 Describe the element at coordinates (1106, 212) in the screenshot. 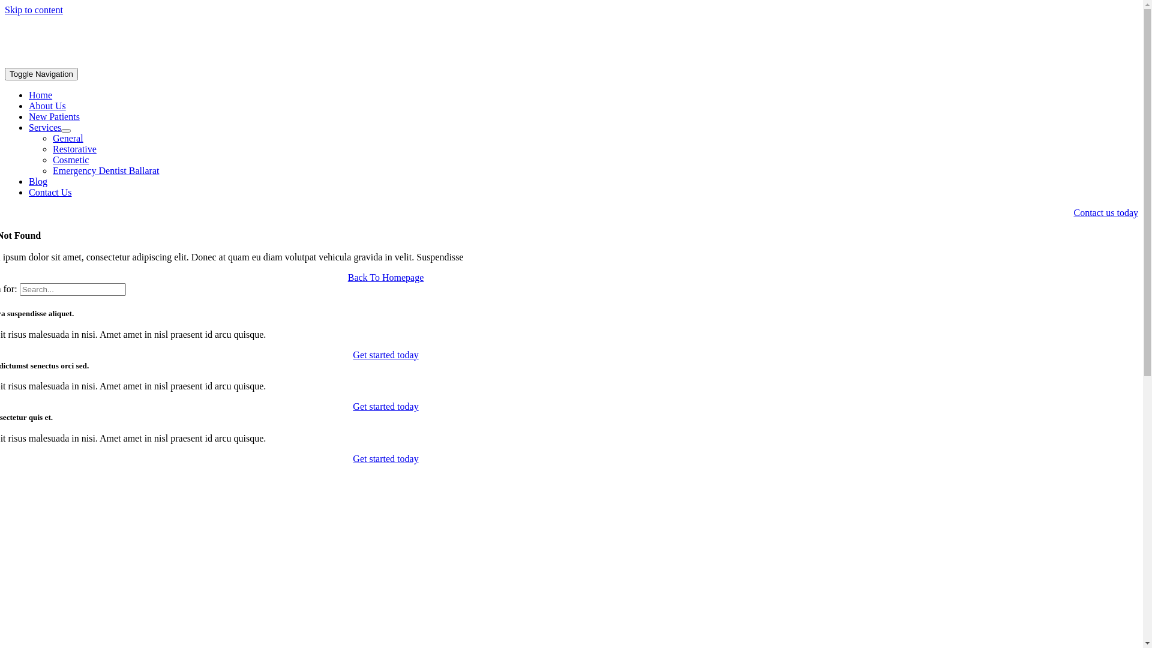

I see `Contact us today` at that location.